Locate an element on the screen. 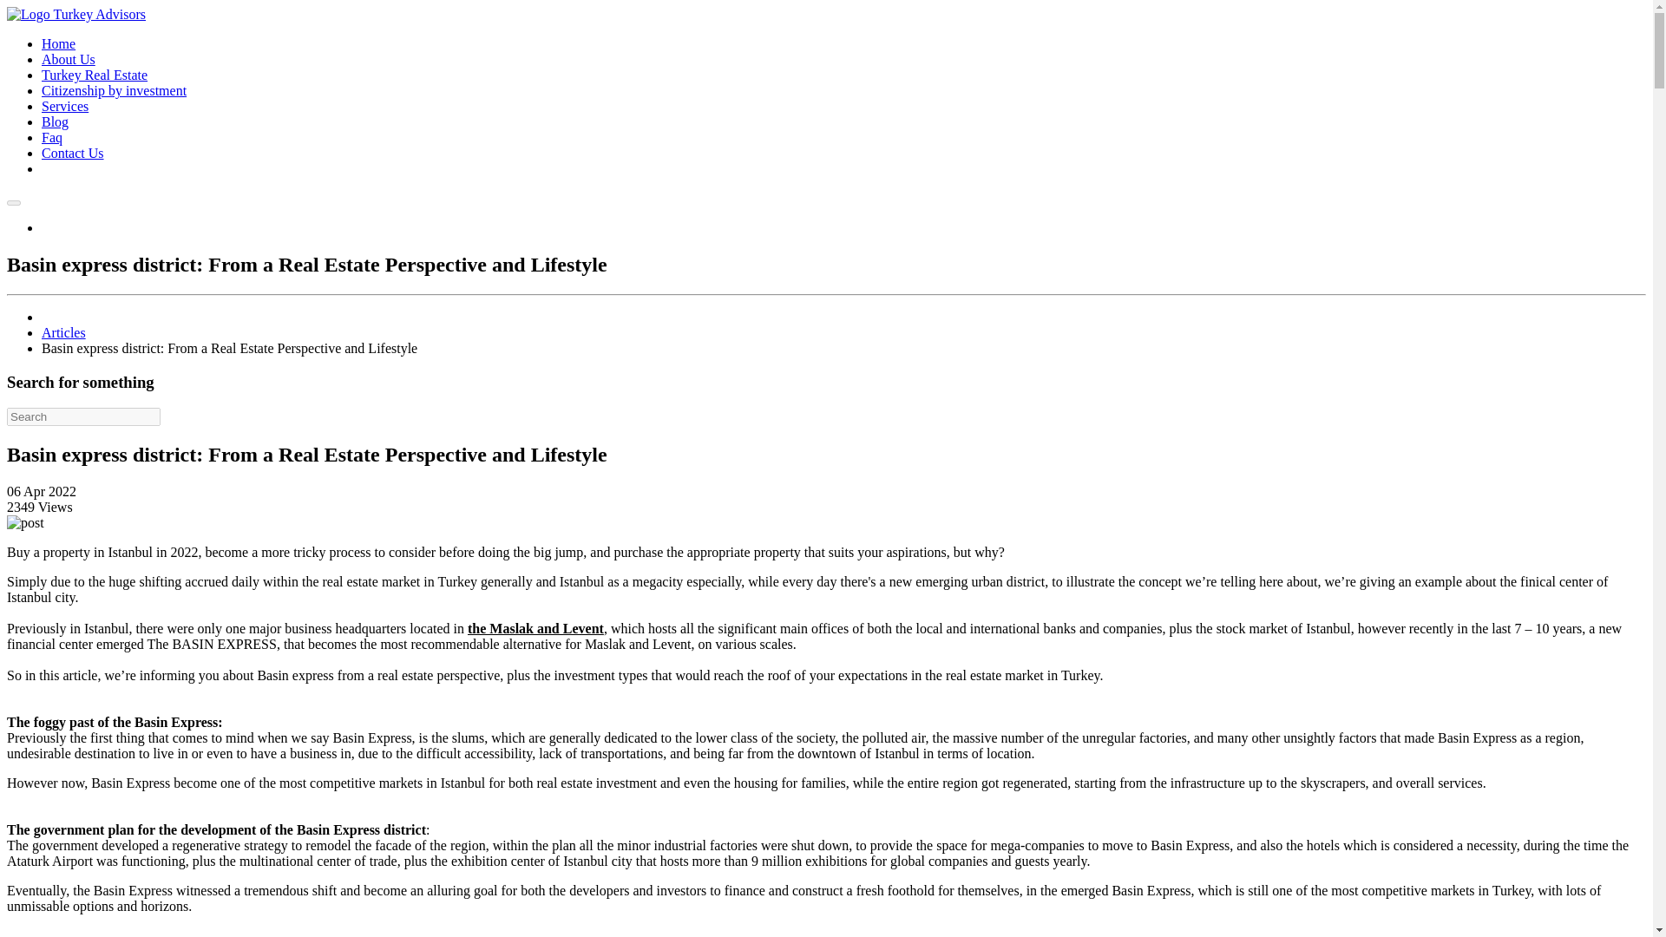  Articles is located at coordinates (64, 332).